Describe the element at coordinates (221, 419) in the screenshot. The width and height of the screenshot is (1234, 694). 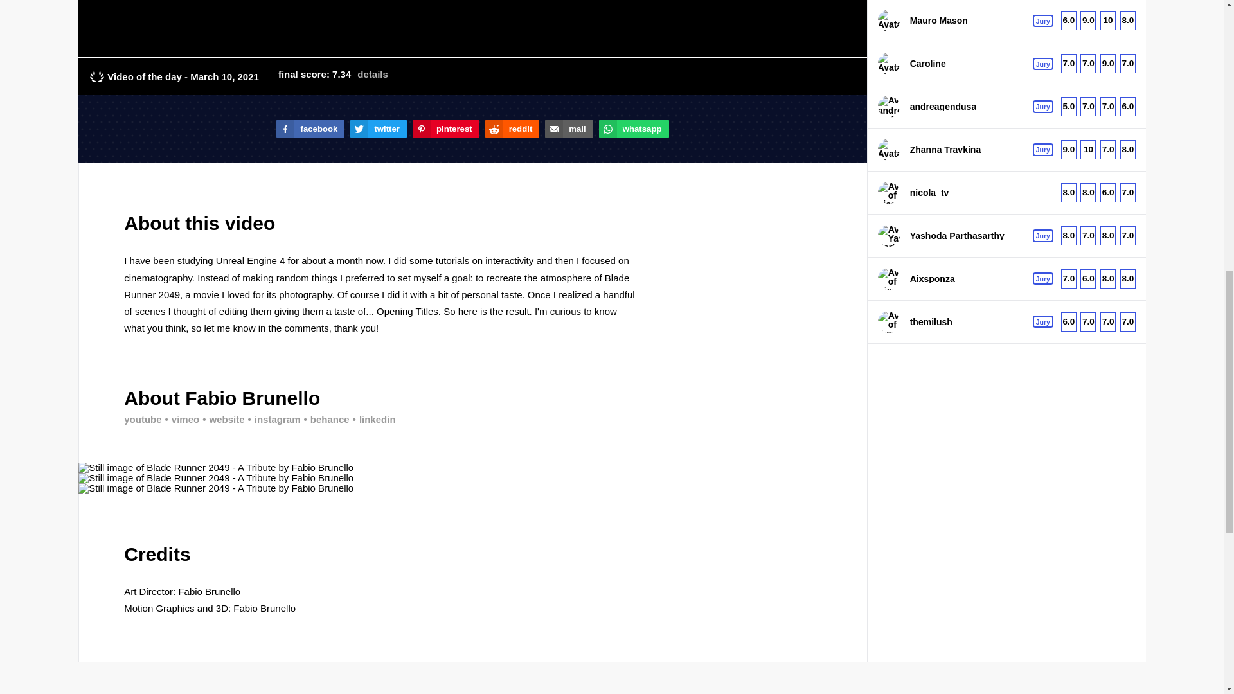
I see `website of Fabio Brunello` at that location.